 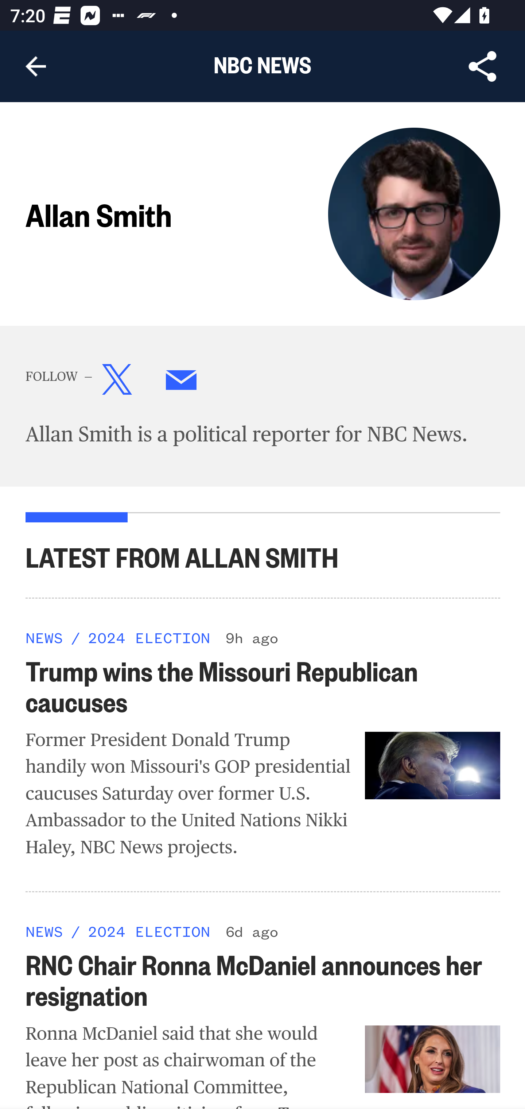 What do you see at coordinates (148, 637) in the screenshot?
I see `2024 ELECTION 2024 ELECTION 2024 ELECTION` at bounding box center [148, 637].